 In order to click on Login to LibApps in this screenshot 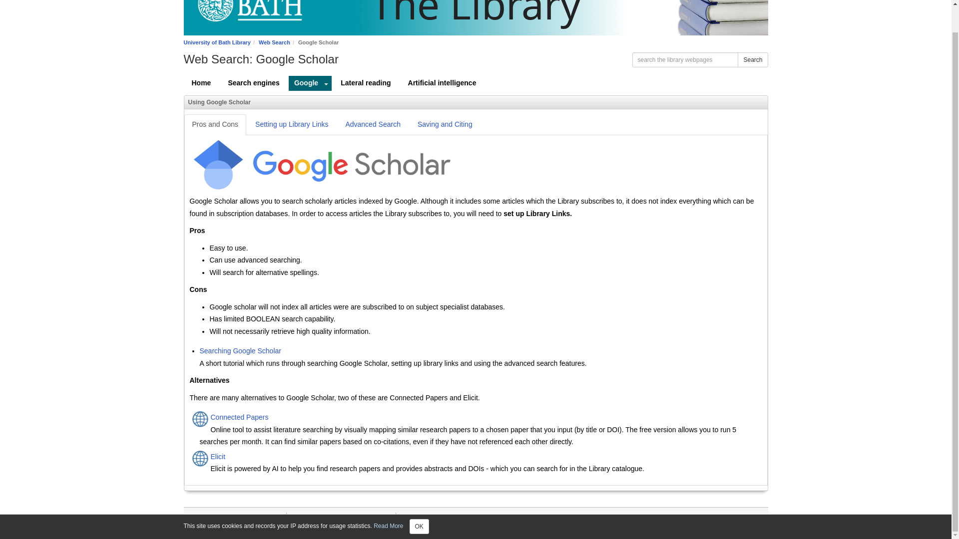, I will do `click(738, 517)`.